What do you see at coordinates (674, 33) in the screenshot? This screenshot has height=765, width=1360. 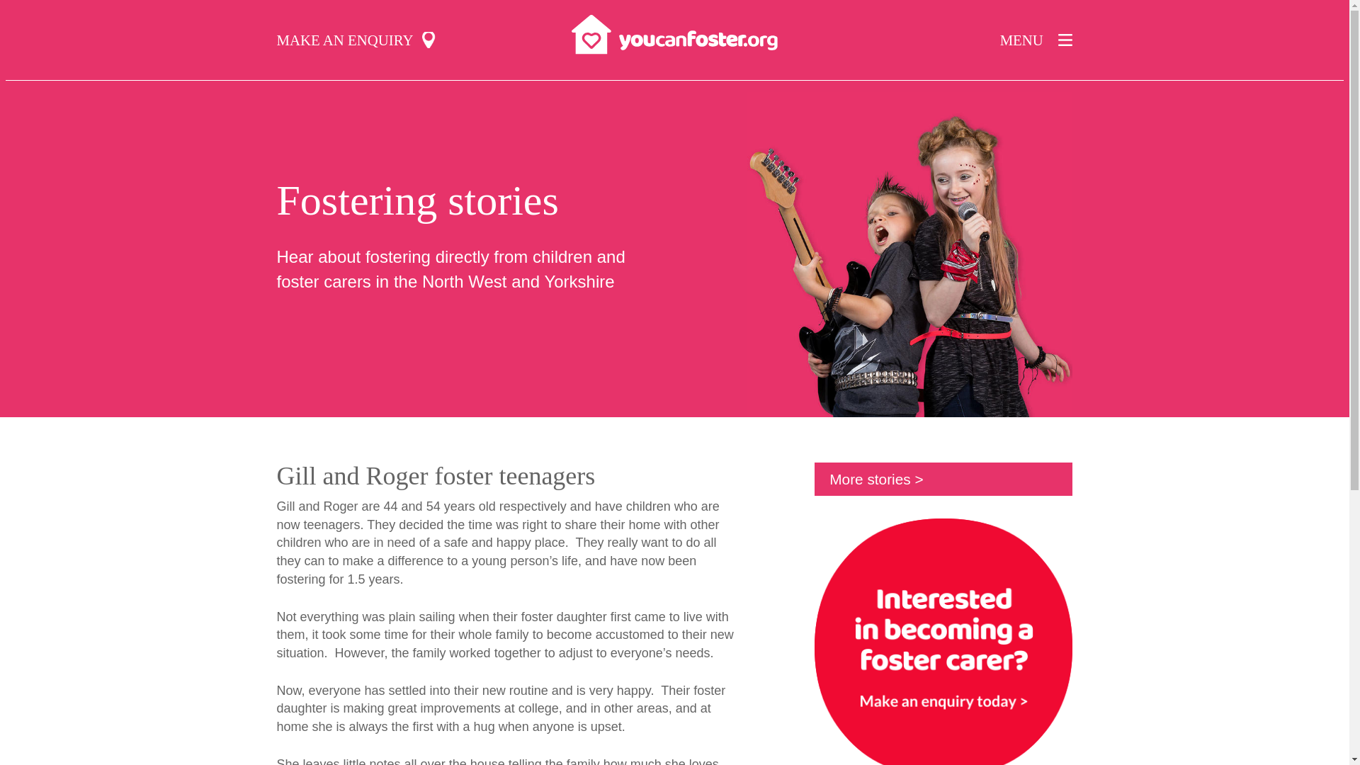 I see `Home` at bounding box center [674, 33].